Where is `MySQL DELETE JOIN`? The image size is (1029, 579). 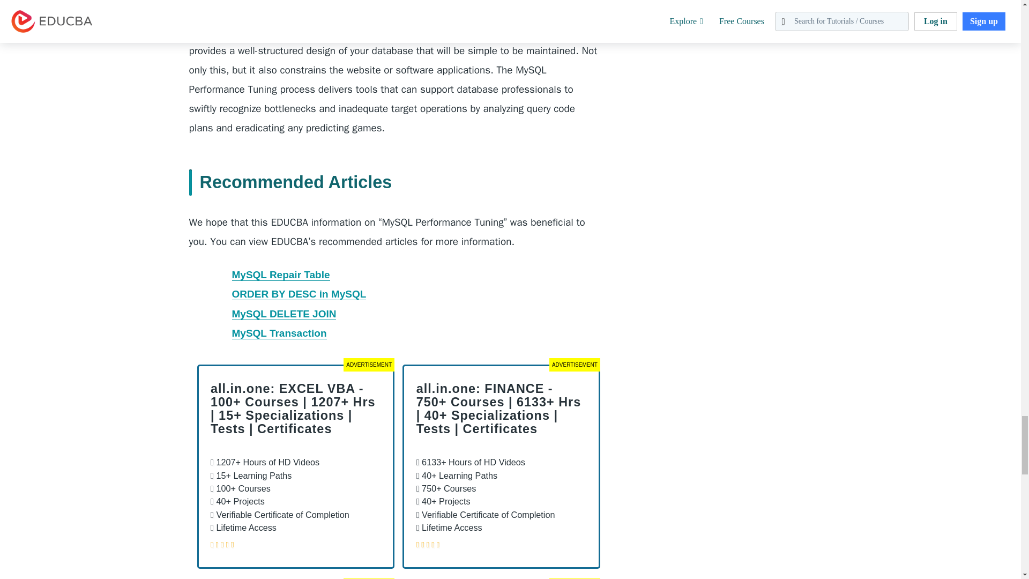 MySQL DELETE JOIN is located at coordinates (284, 314).